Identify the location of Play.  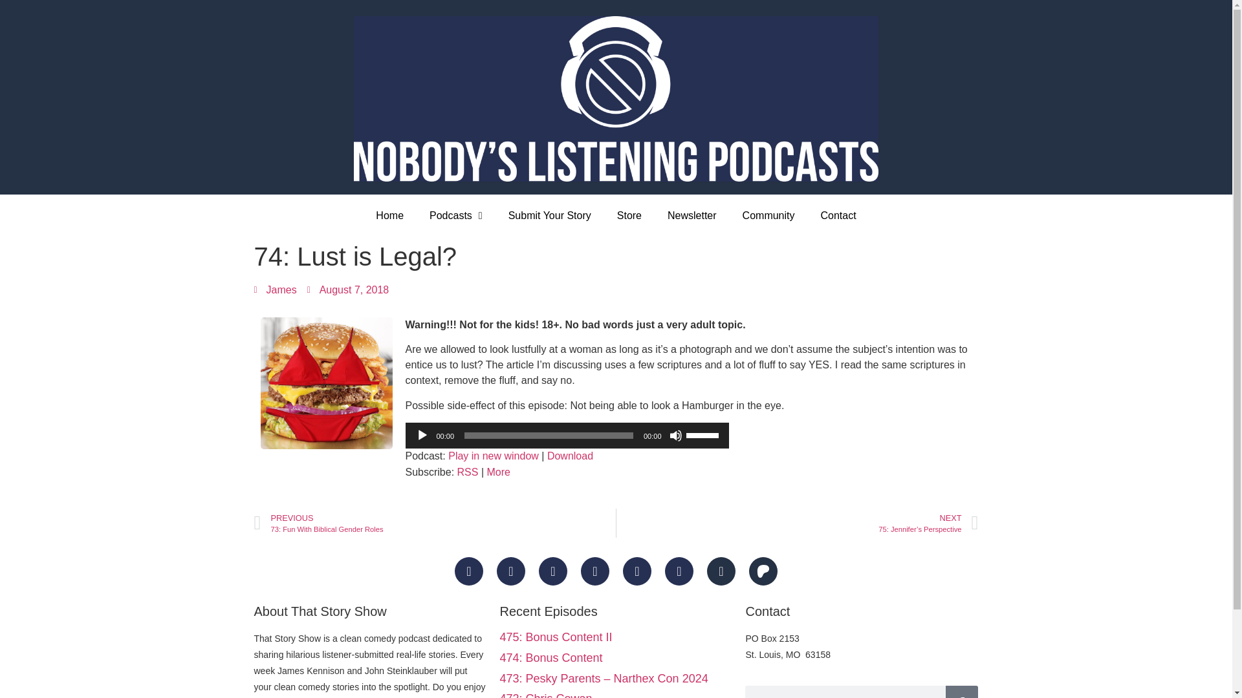
(422, 436).